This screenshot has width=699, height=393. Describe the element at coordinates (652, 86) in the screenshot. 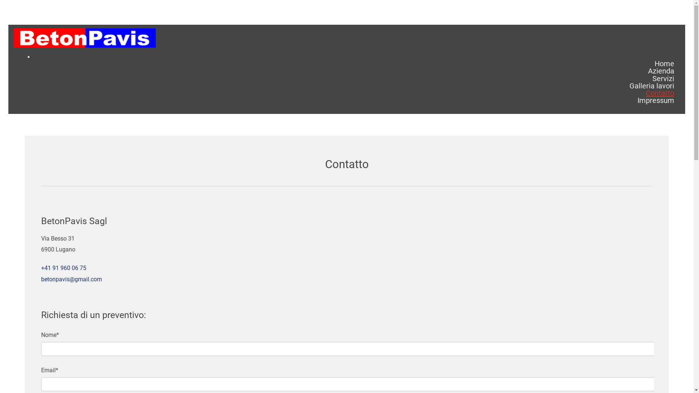

I see `Galleria lavori` at that location.